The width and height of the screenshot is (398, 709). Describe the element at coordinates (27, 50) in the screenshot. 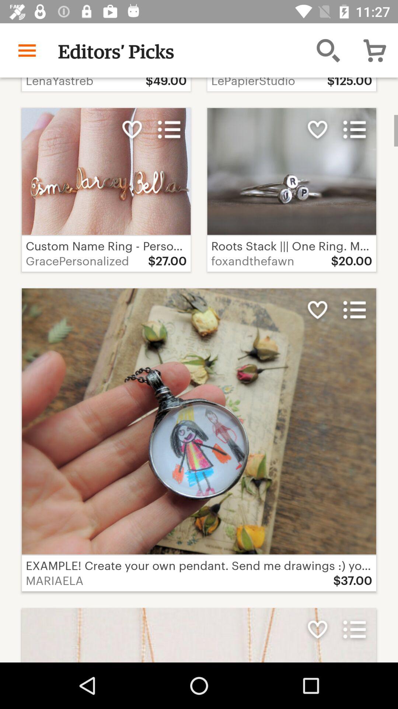

I see `open the item above lenayastreb` at that location.